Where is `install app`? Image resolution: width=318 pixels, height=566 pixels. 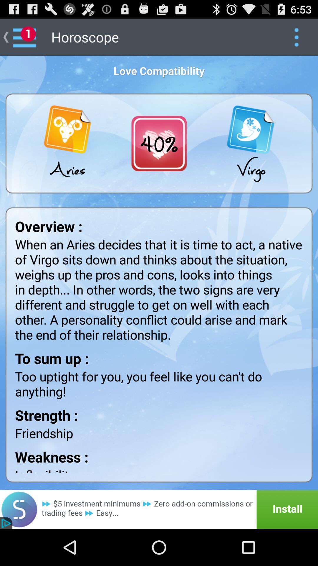
install app is located at coordinates (159, 509).